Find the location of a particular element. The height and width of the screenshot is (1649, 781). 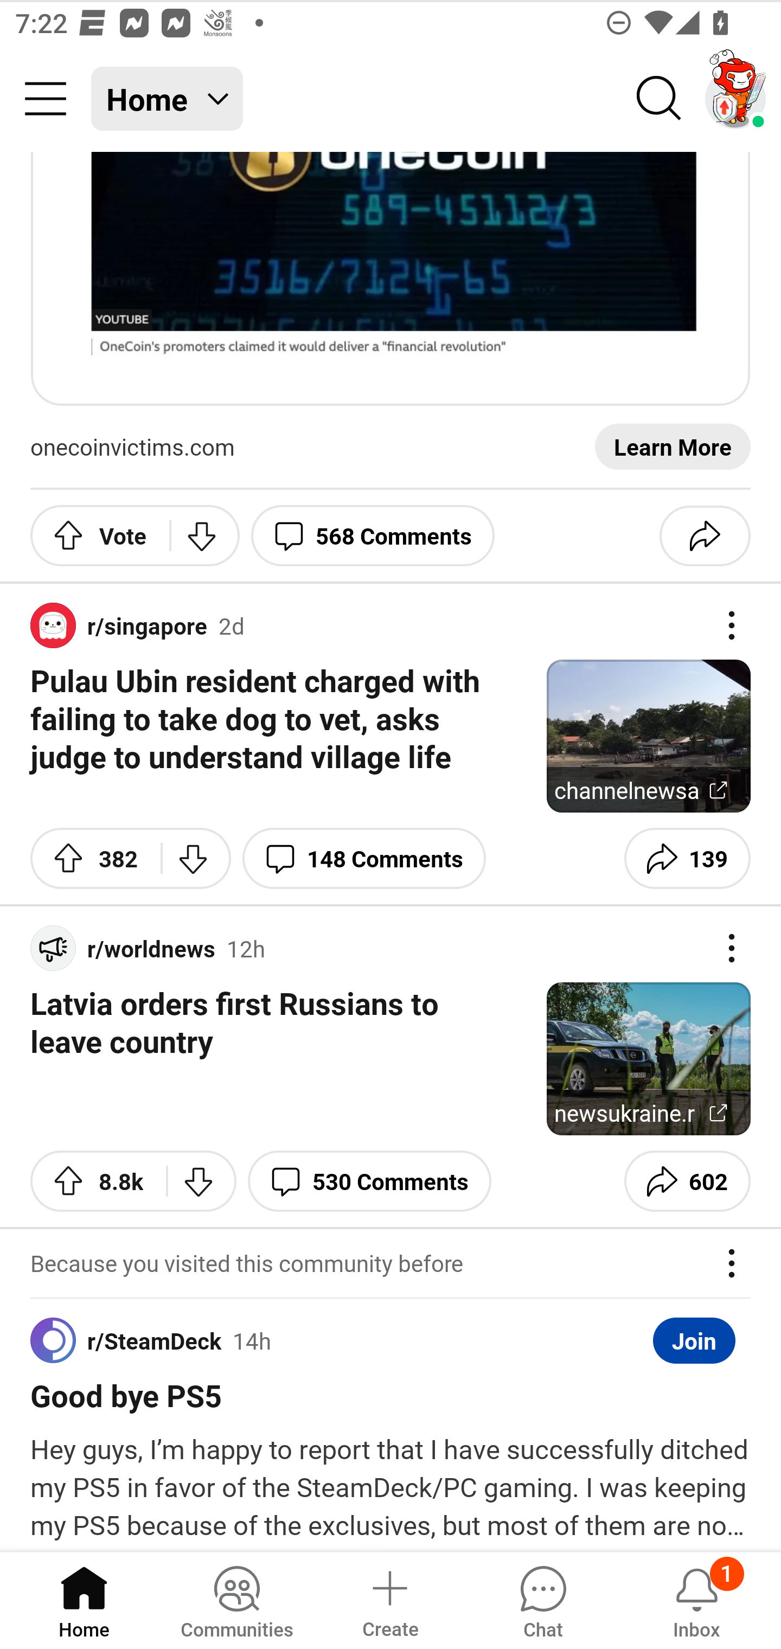

TestAppium002 account is located at coordinates (735, 99).